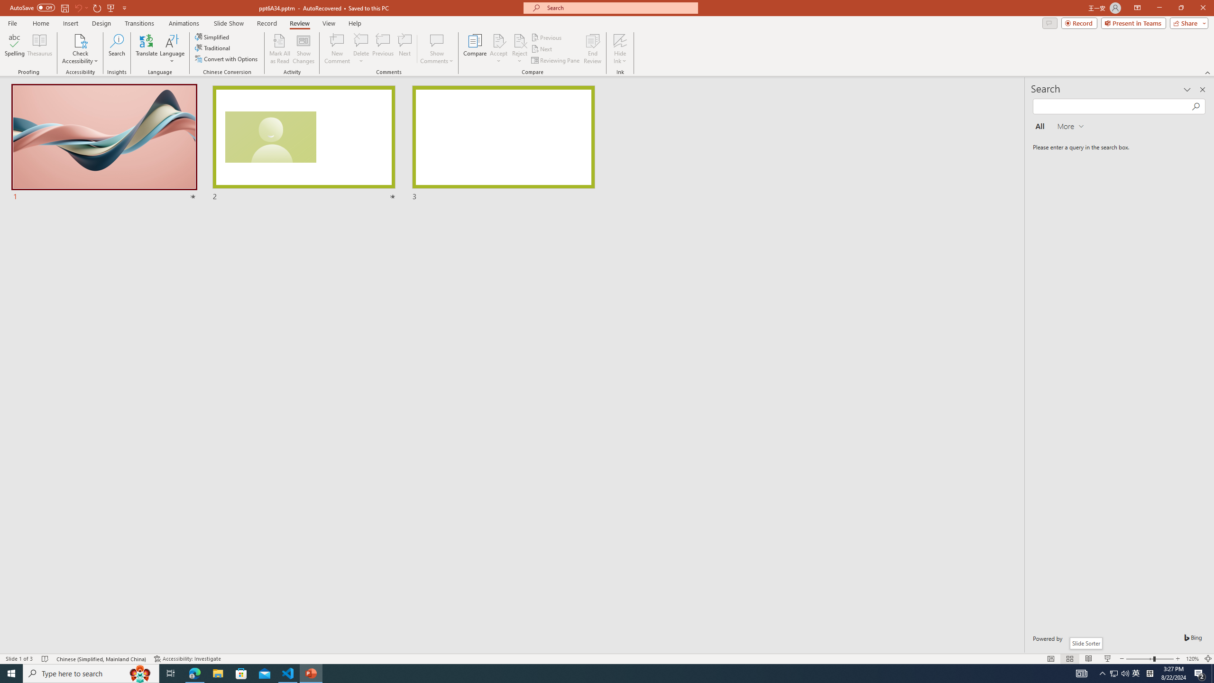 This screenshot has width=1214, height=683. I want to click on End Review, so click(592, 49).